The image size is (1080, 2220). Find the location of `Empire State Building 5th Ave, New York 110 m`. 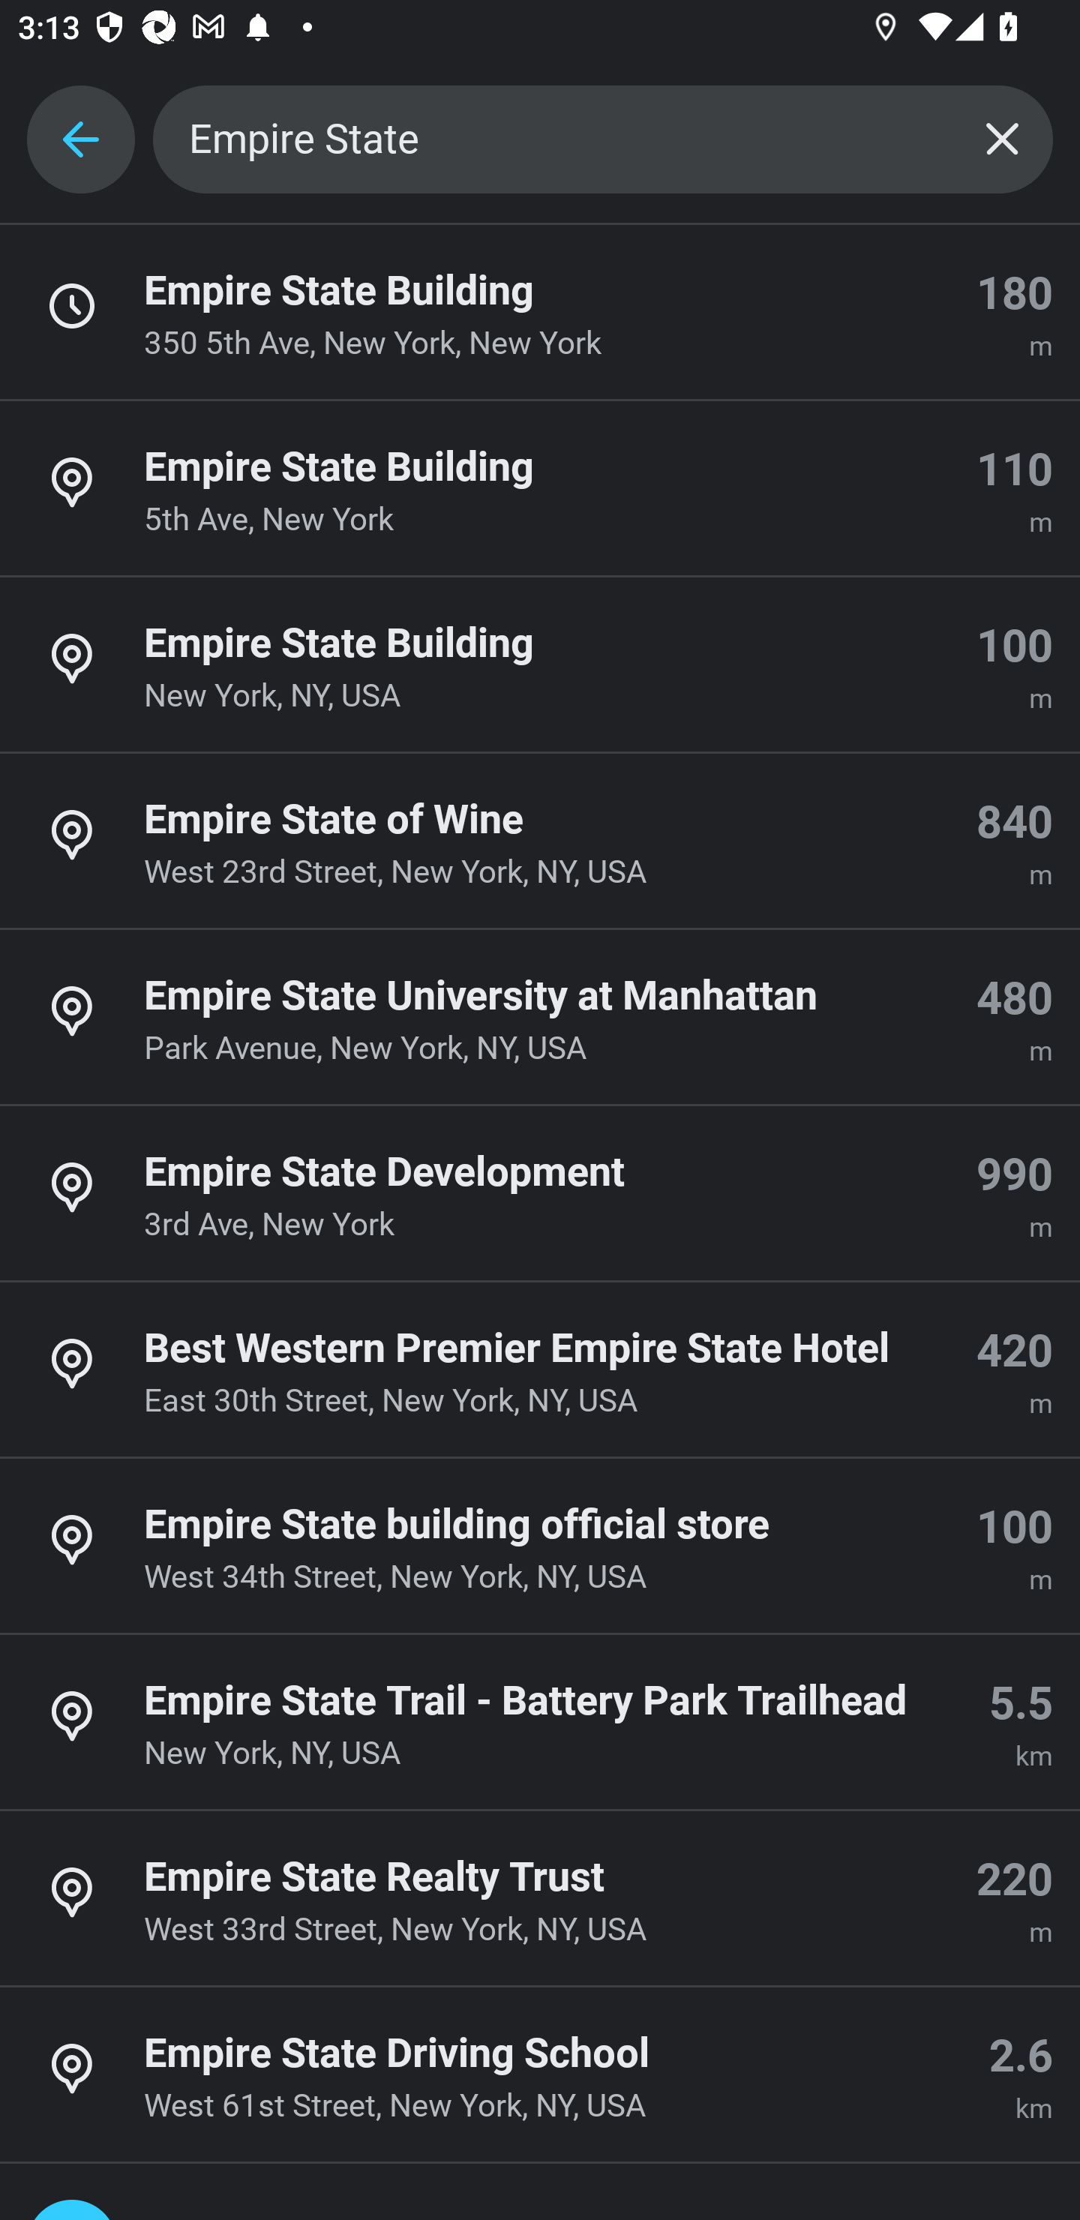

Empire State Building 5th Ave, New York 110 m is located at coordinates (540, 489).